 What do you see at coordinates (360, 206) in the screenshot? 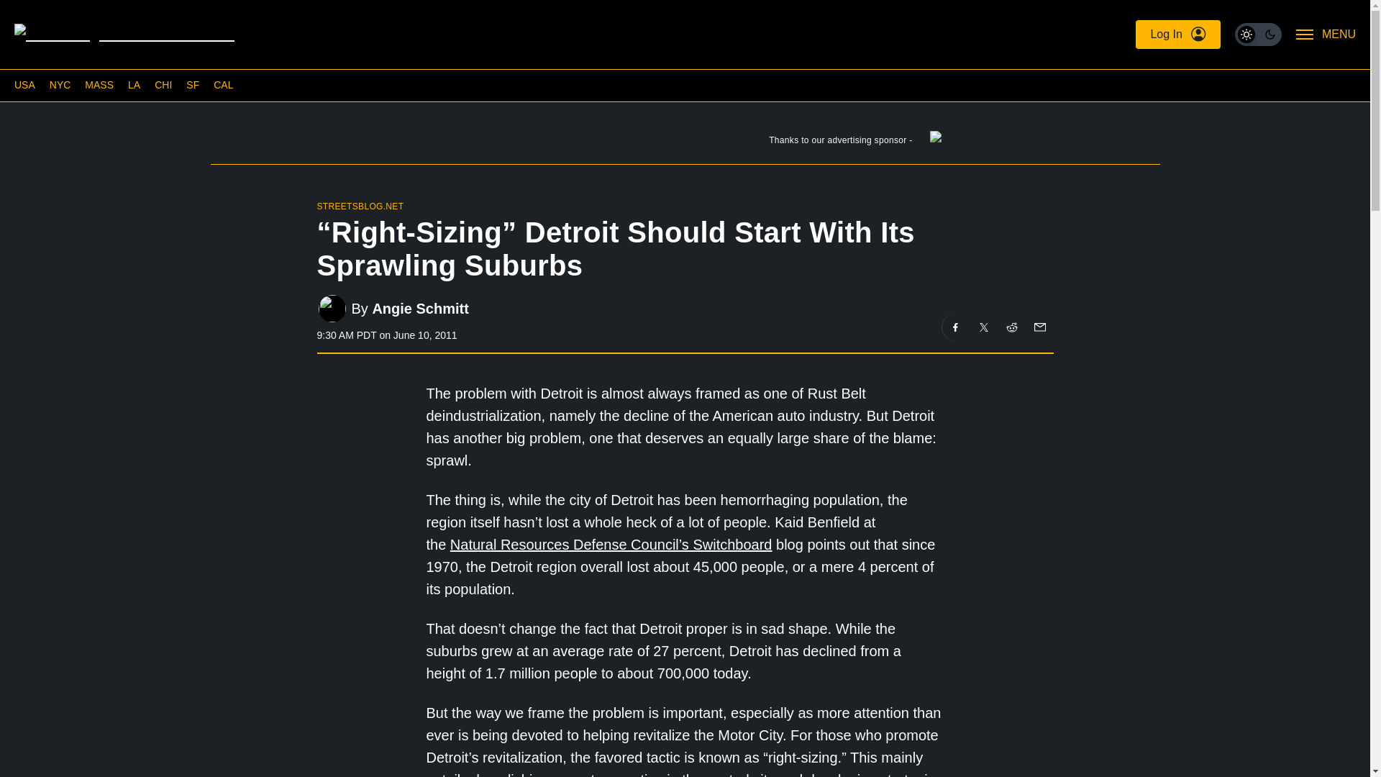
I see `STREETSBLOG.NET` at bounding box center [360, 206].